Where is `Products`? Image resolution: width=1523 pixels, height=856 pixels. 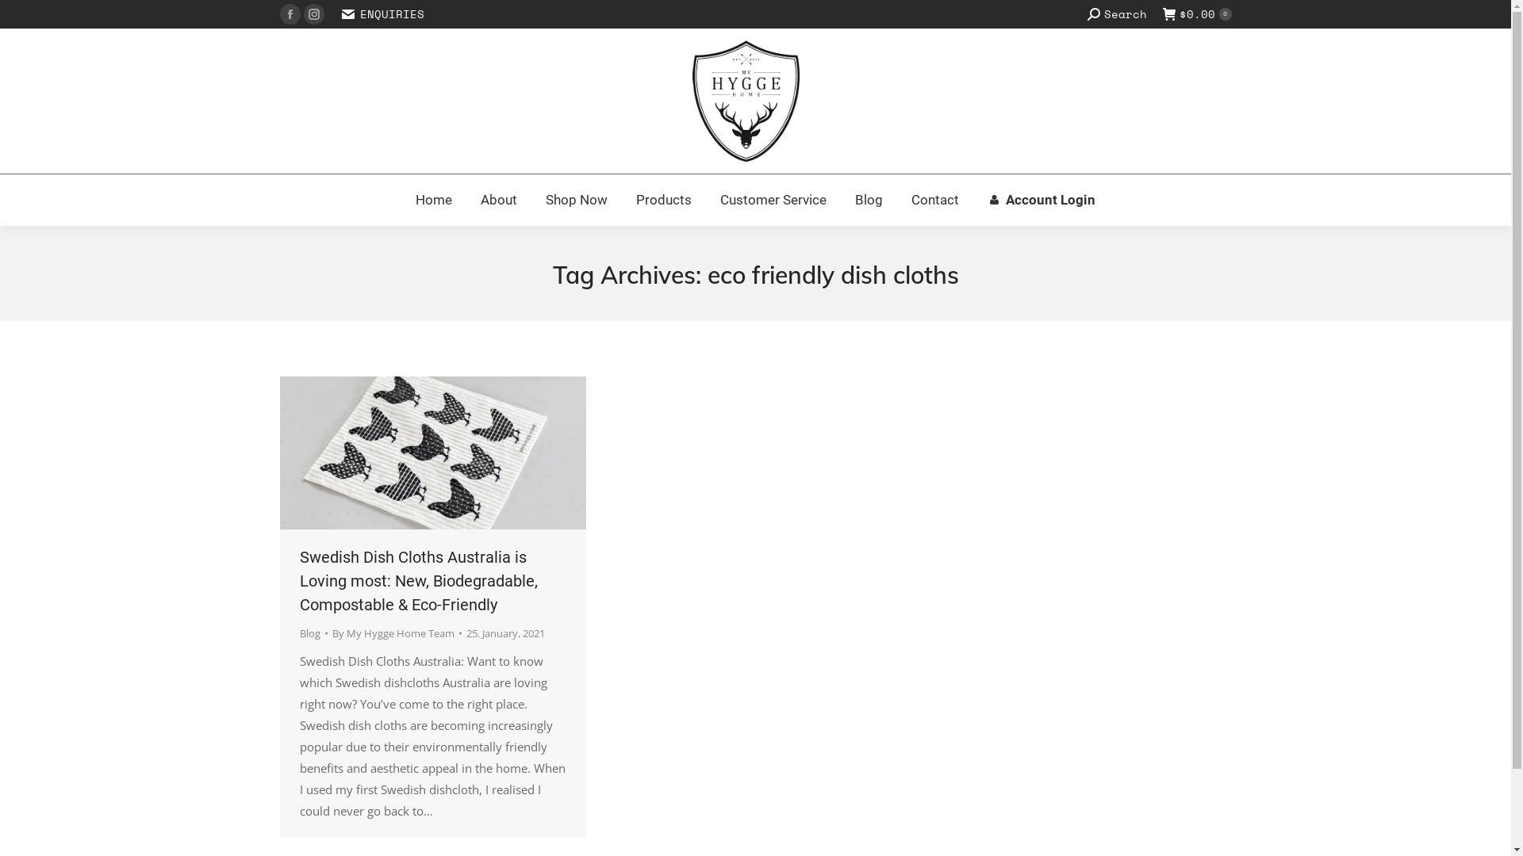 Products is located at coordinates (664, 200).